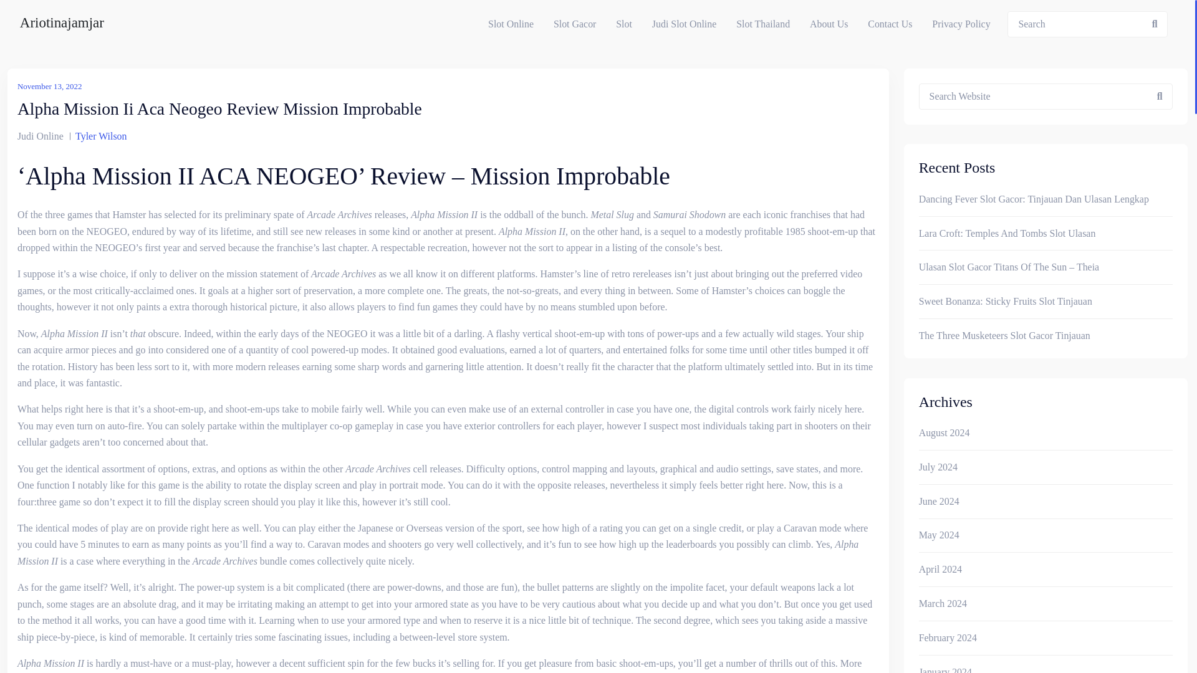  What do you see at coordinates (1005, 335) in the screenshot?
I see `The Three Musketeers Slot Gacor Tinjauan` at bounding box center [1005, 335].